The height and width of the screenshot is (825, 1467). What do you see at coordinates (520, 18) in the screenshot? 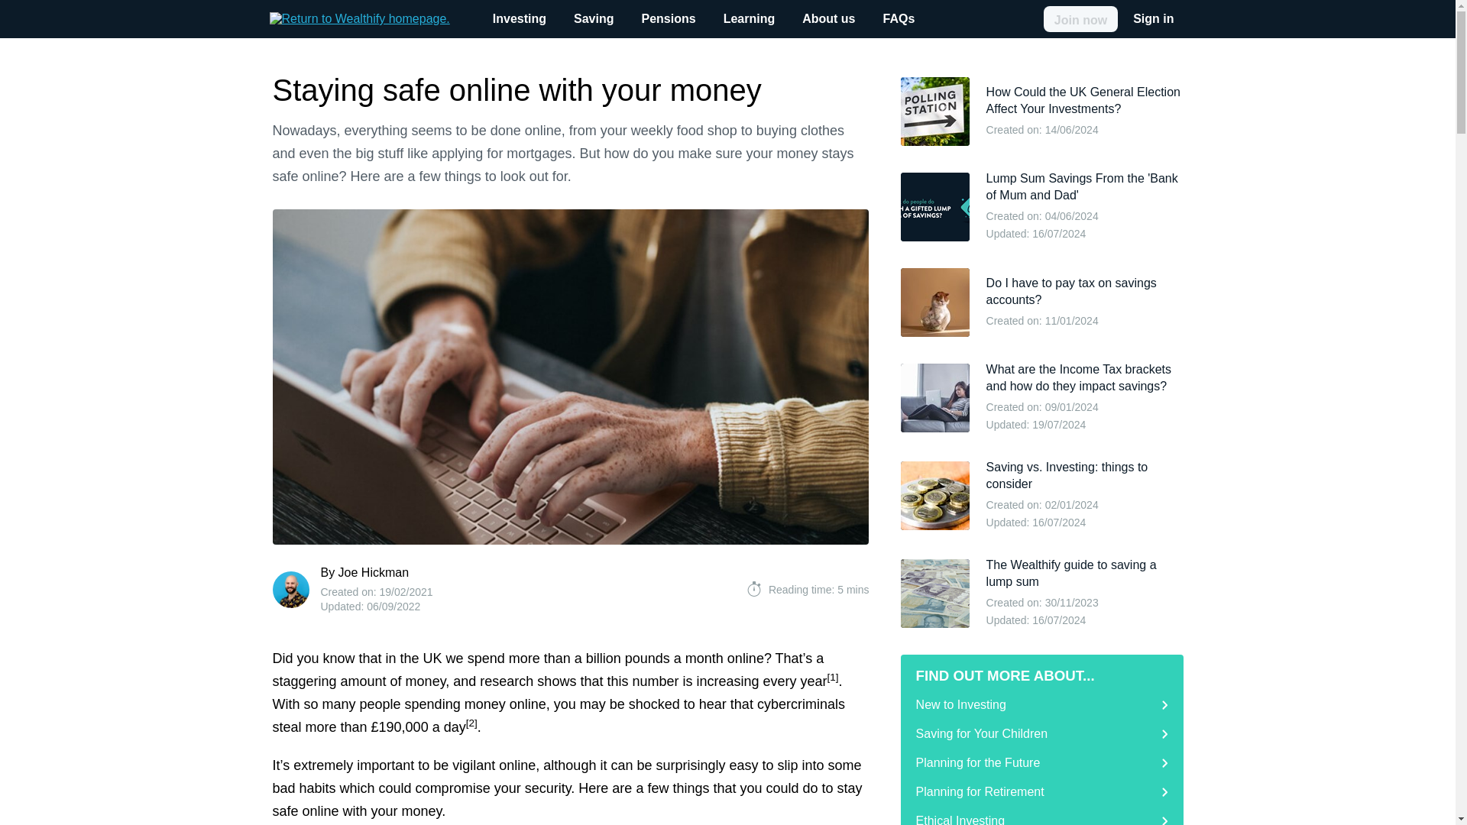
I see `Investing` at bounding box center [520, 18].